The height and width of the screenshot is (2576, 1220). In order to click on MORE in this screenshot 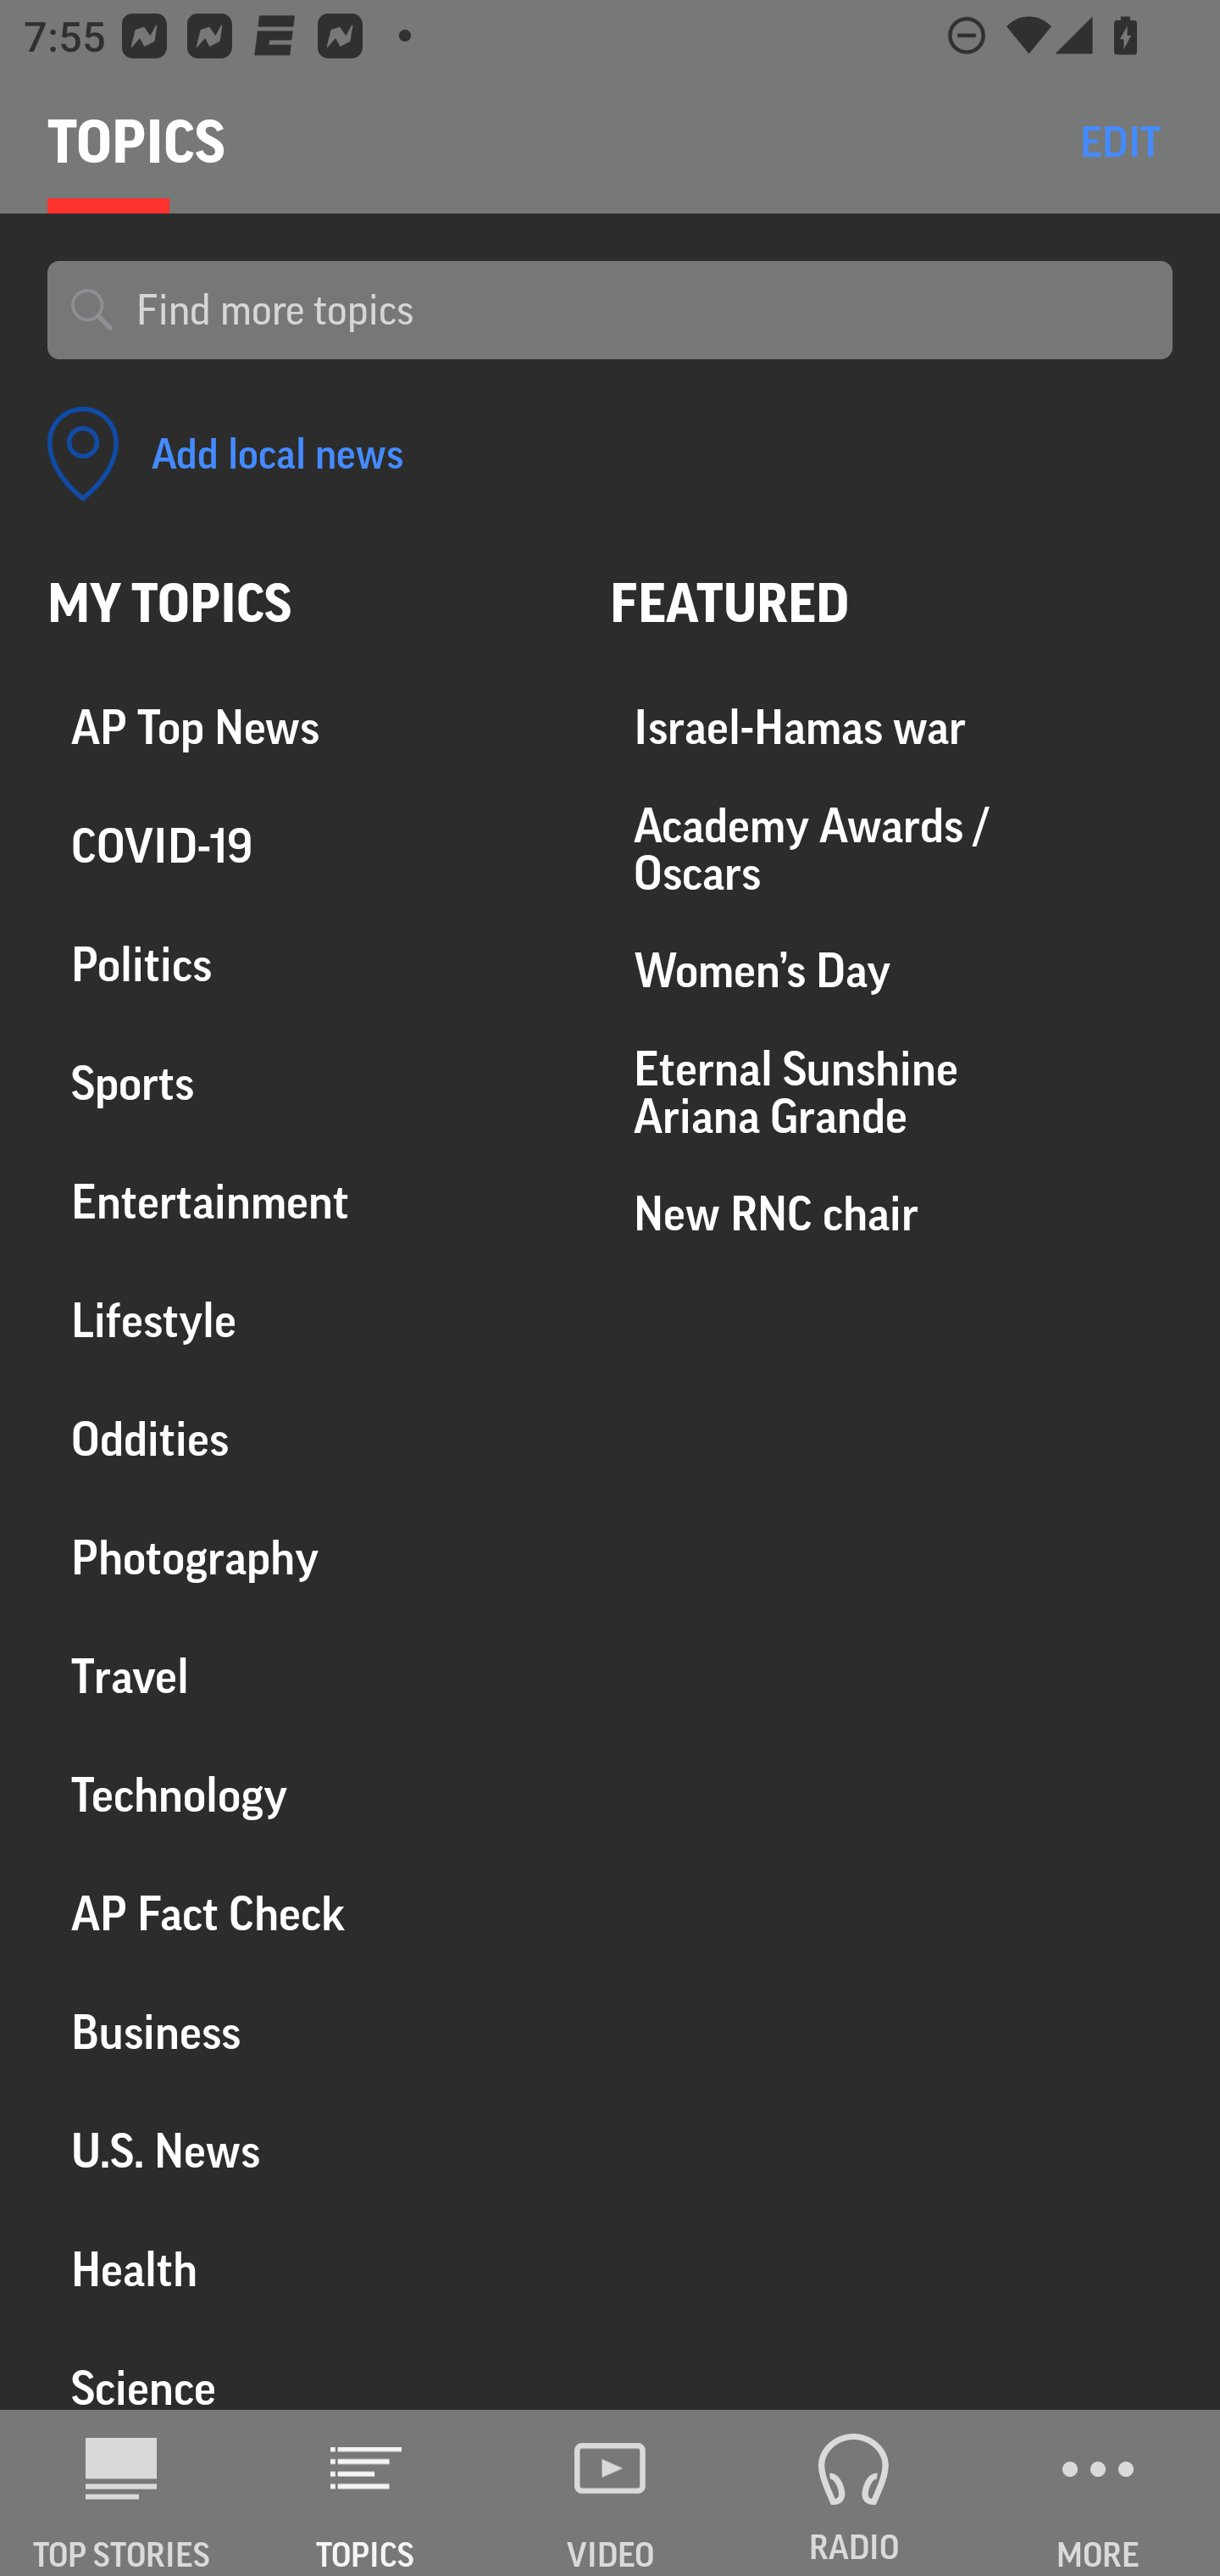, I will do `click(1098, 2493)`.